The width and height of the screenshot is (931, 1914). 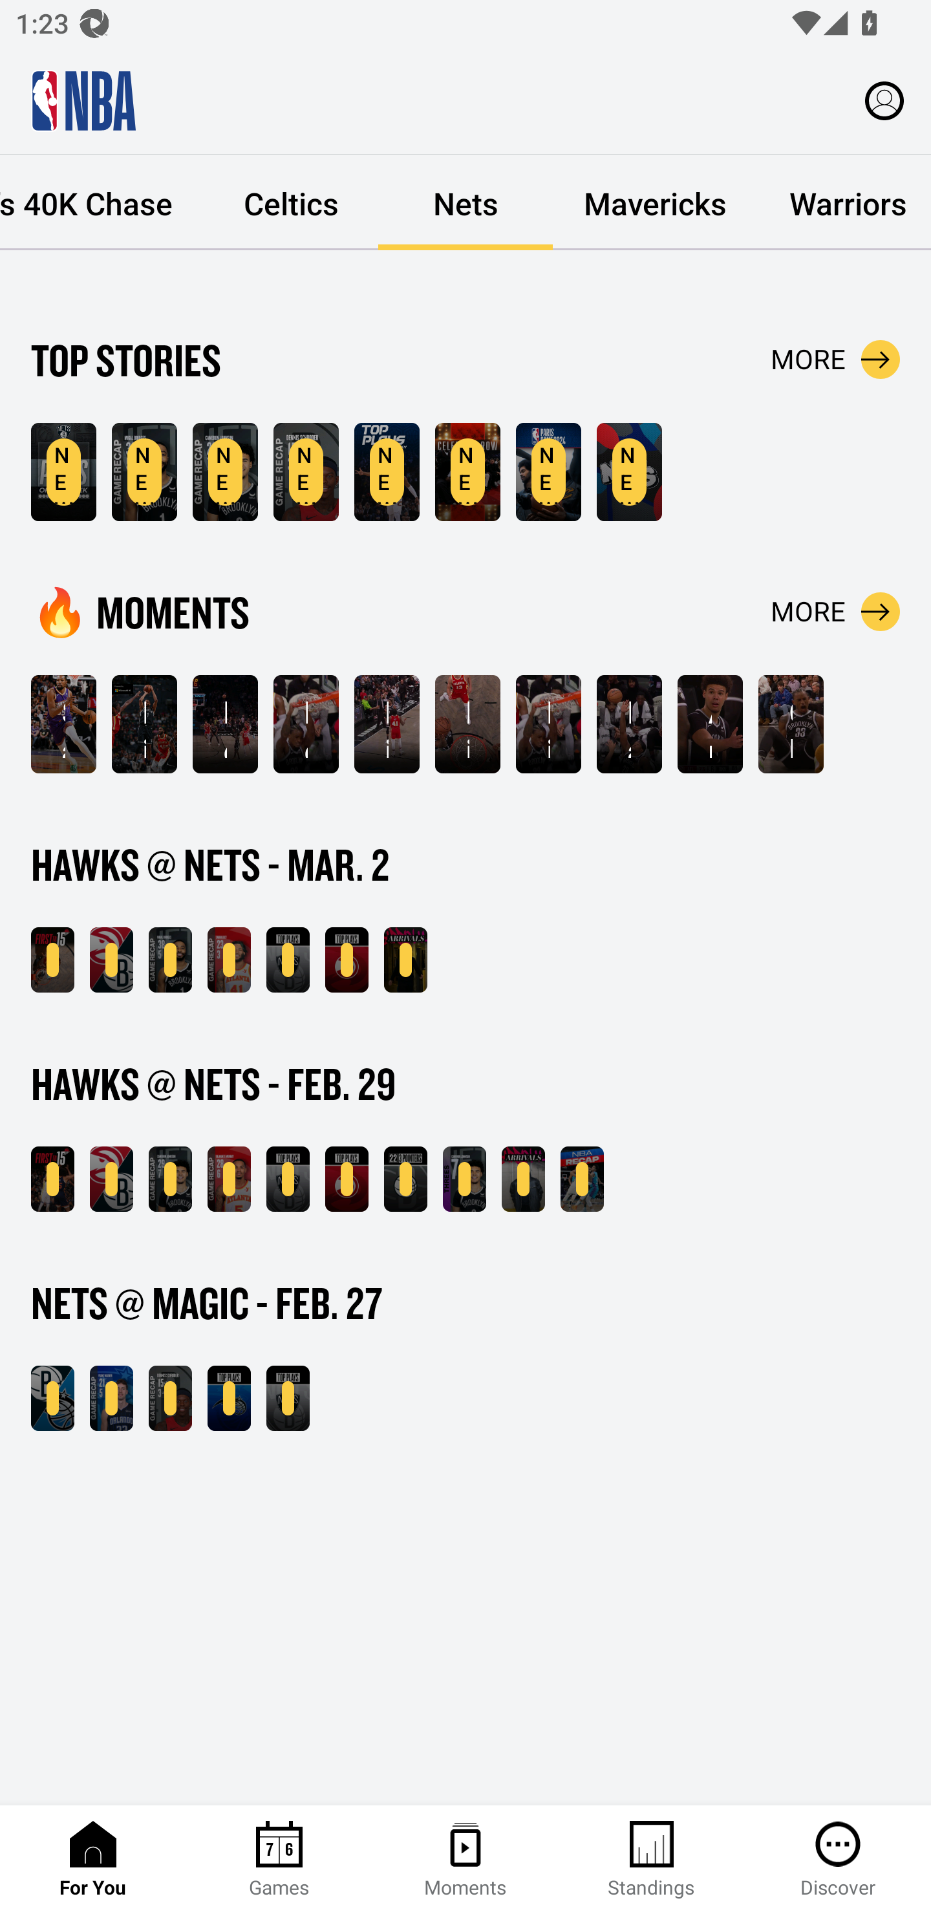 I want to click on And-1 for Cameron Johnson!, so click(x=710, y=724).